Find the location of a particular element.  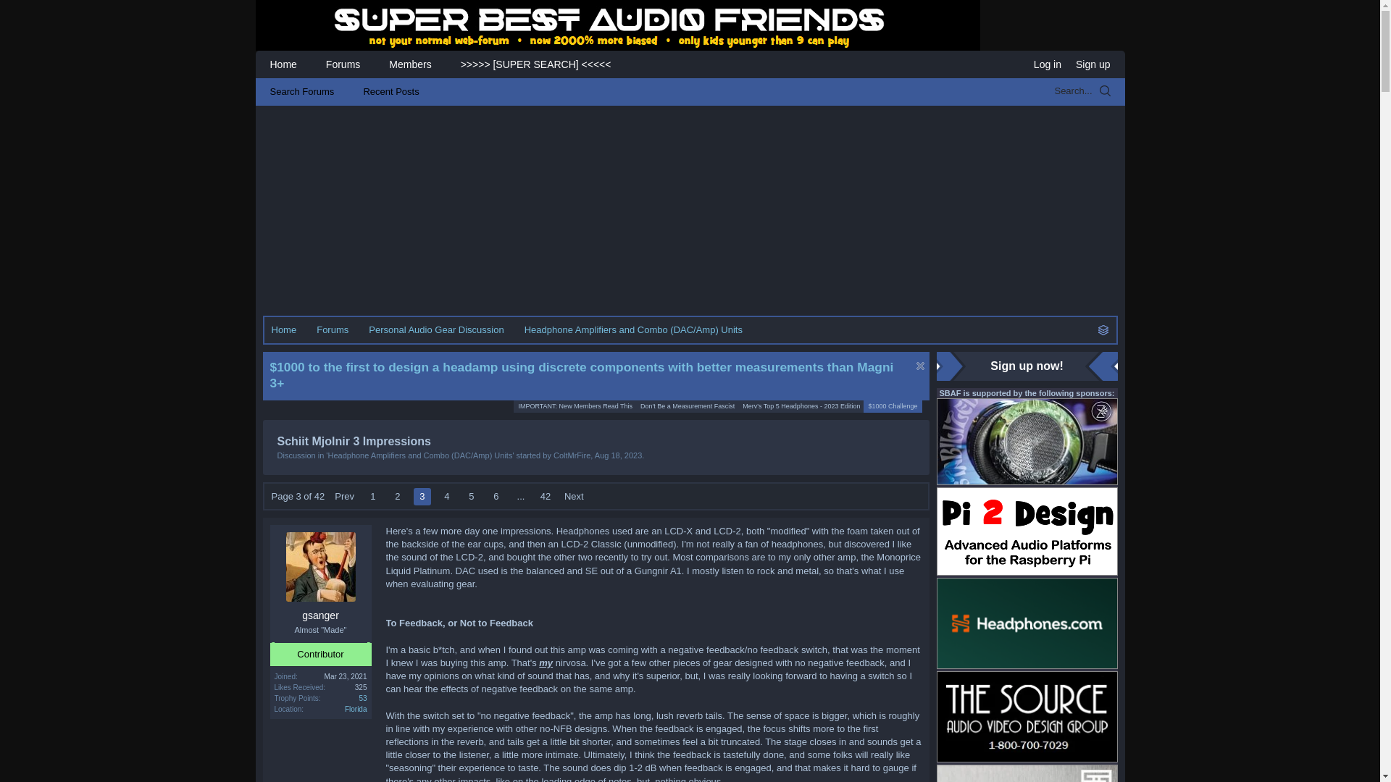

Dismiss Notice is located at coordinates (919, 366).